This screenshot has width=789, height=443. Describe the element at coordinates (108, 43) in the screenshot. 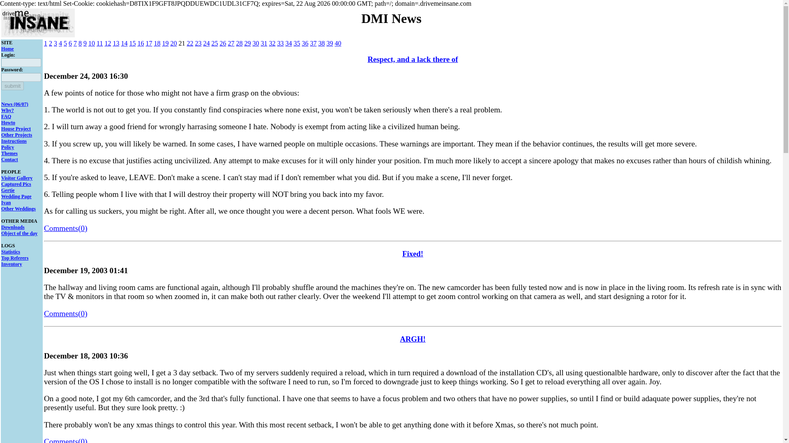

I see `12` at that location.